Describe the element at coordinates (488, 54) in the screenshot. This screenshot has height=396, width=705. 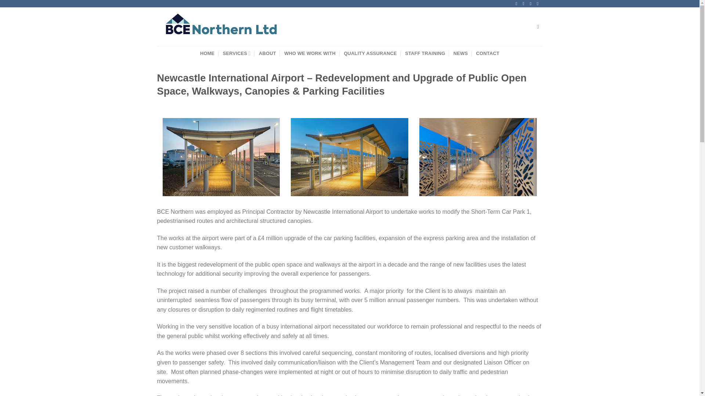
I see `CONTACT` at that location.